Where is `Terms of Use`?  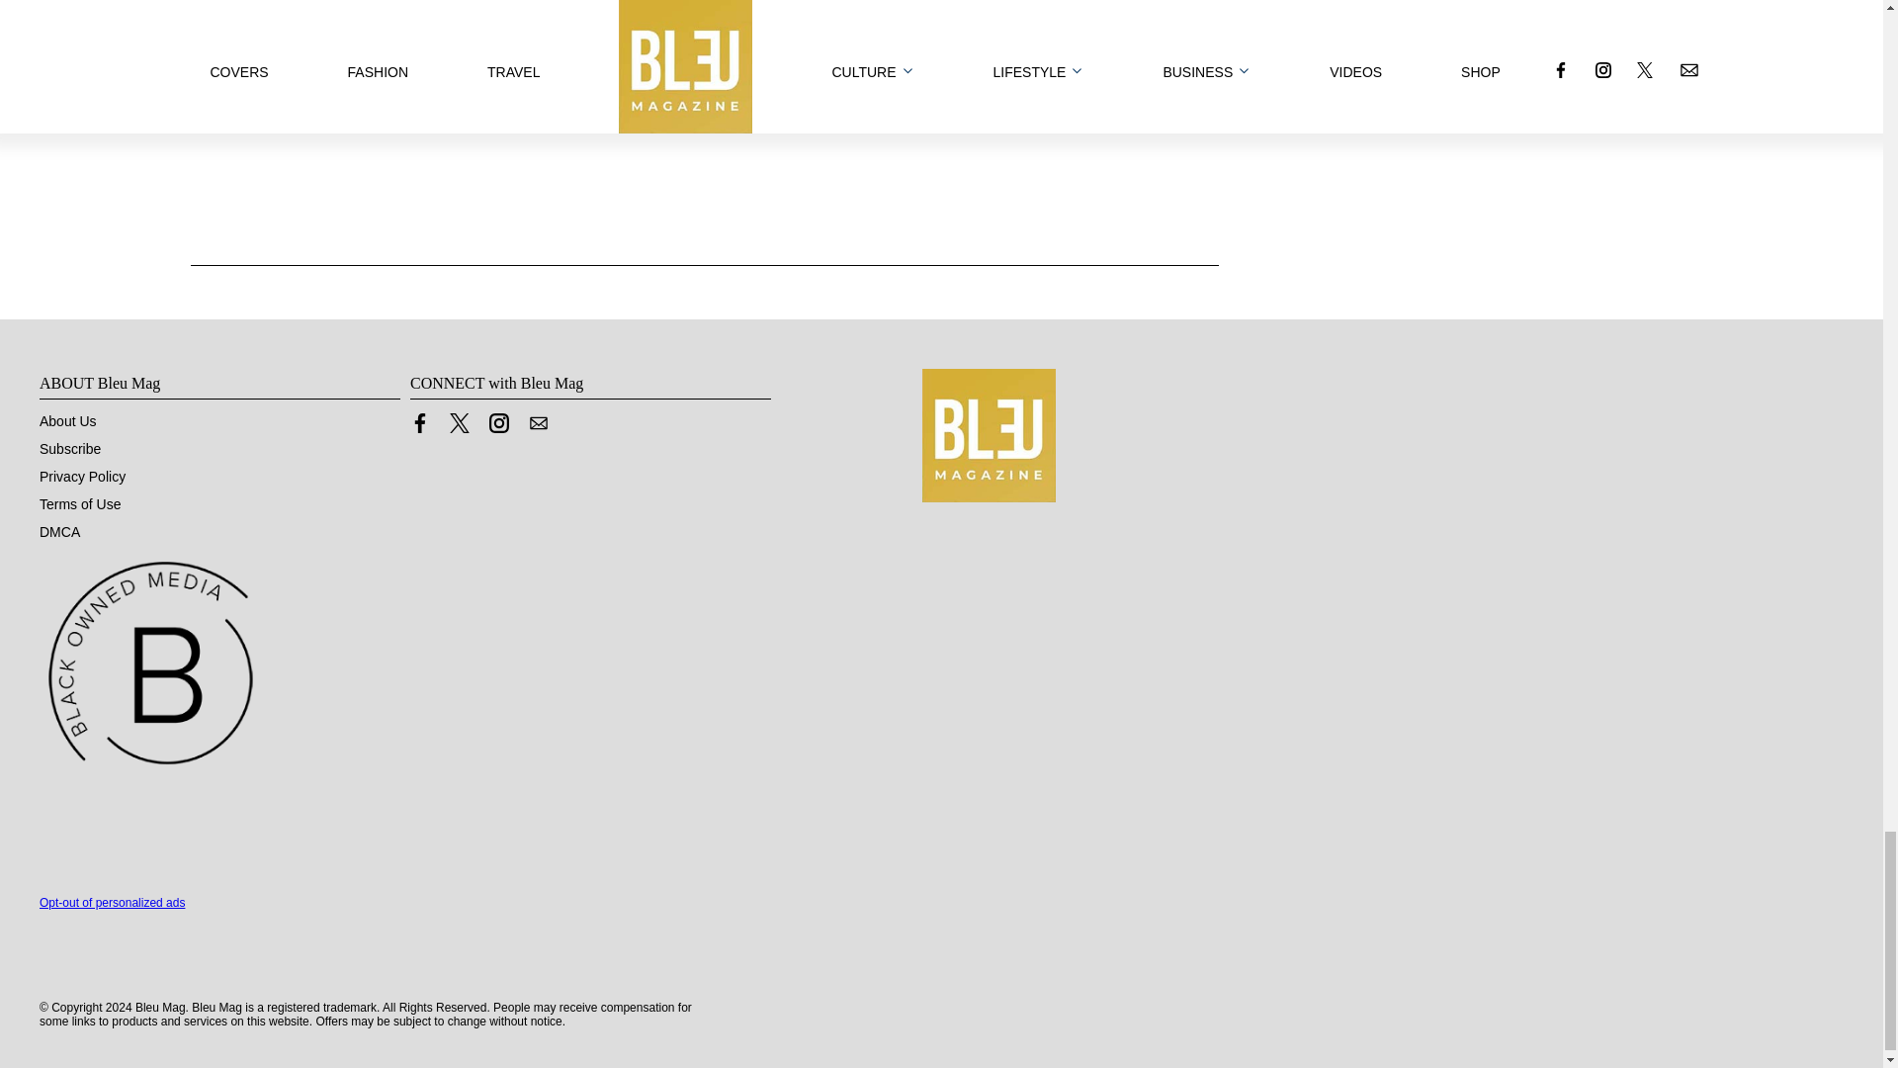
Terms of Use is located at coordinates (80, 504).